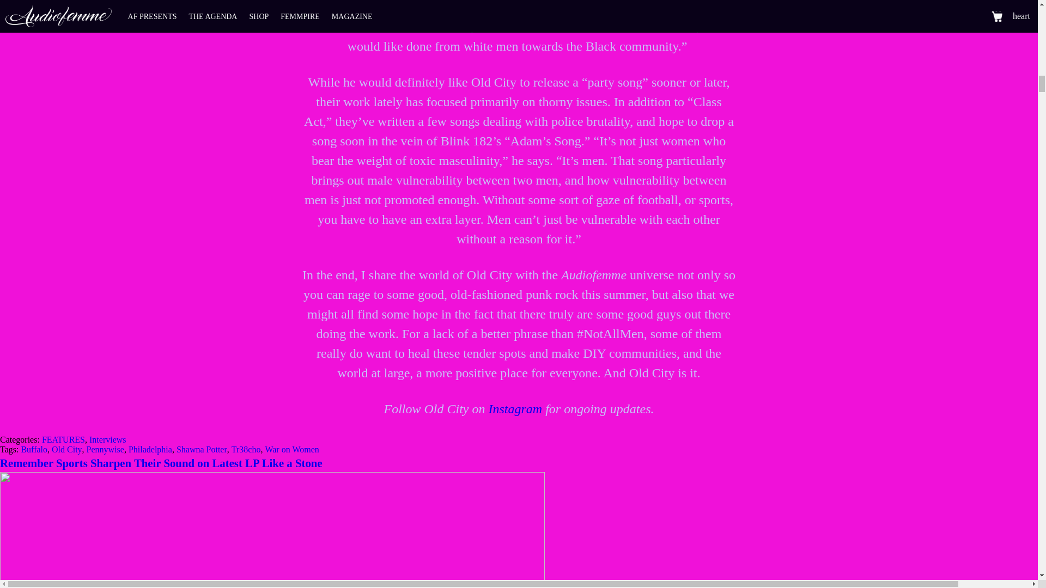  I want to click on Instagram, so click(515, 408).